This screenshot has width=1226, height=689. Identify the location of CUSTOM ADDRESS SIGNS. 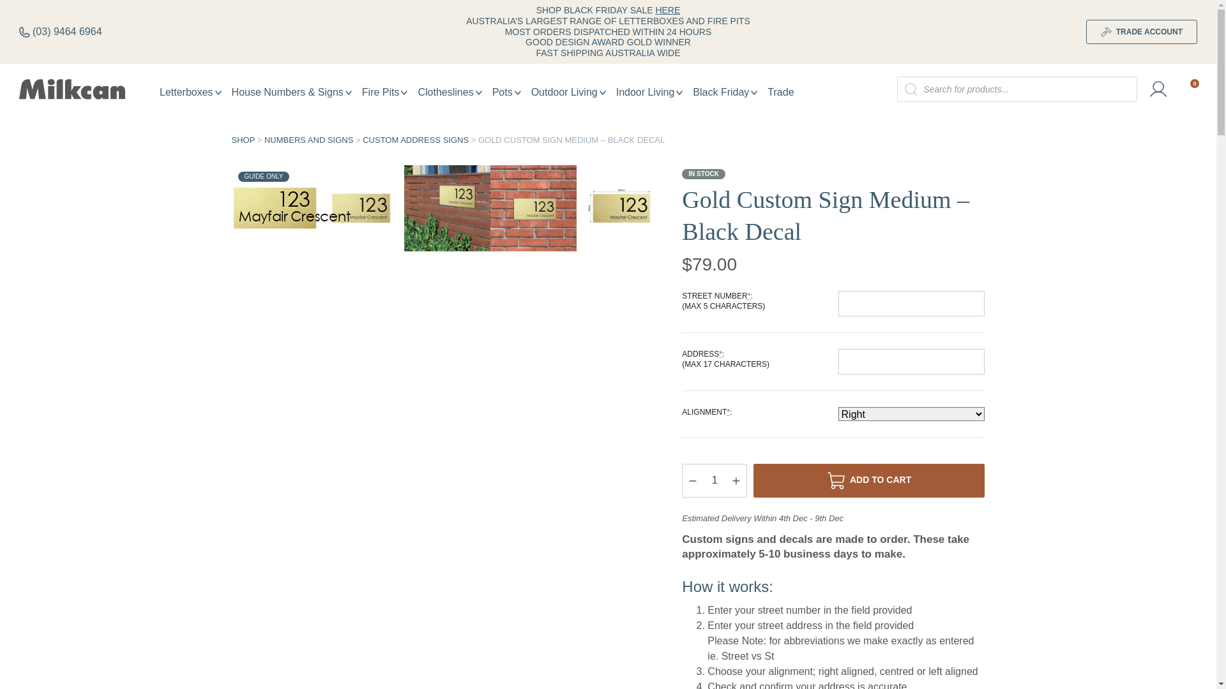
(416, 140).